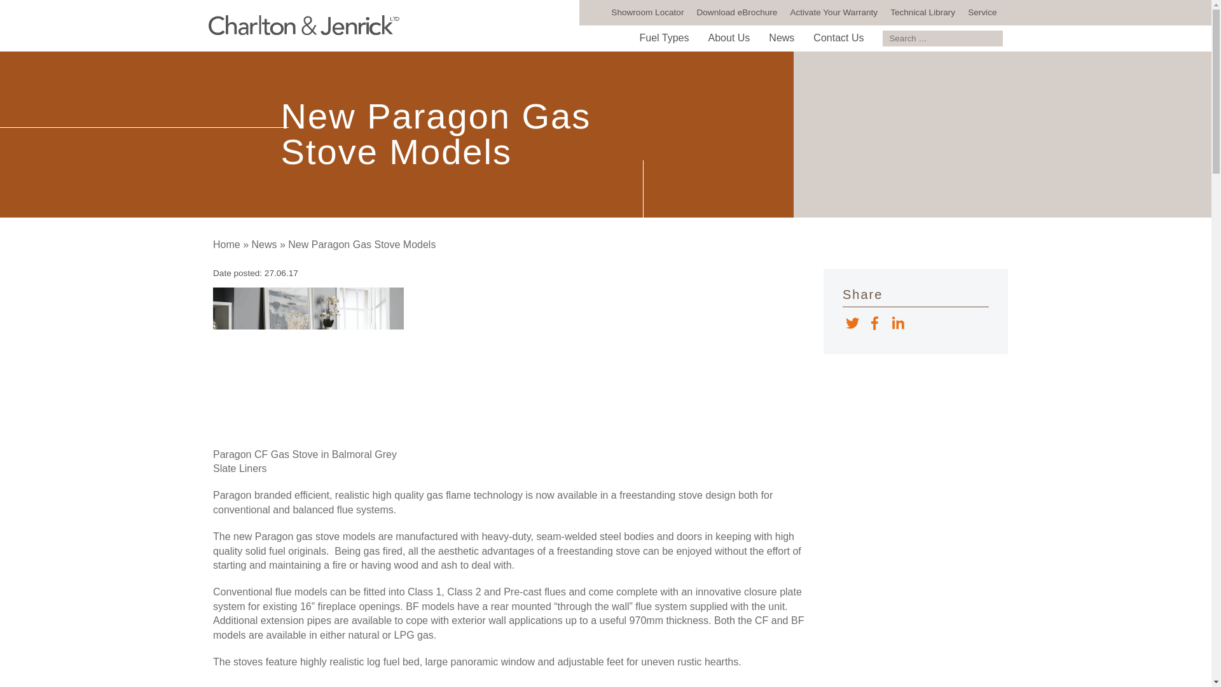 This screenshot has height=687, width=1221. Describe the element at coordinates (993, 38) in the screenshot. I see `Search` at that location.